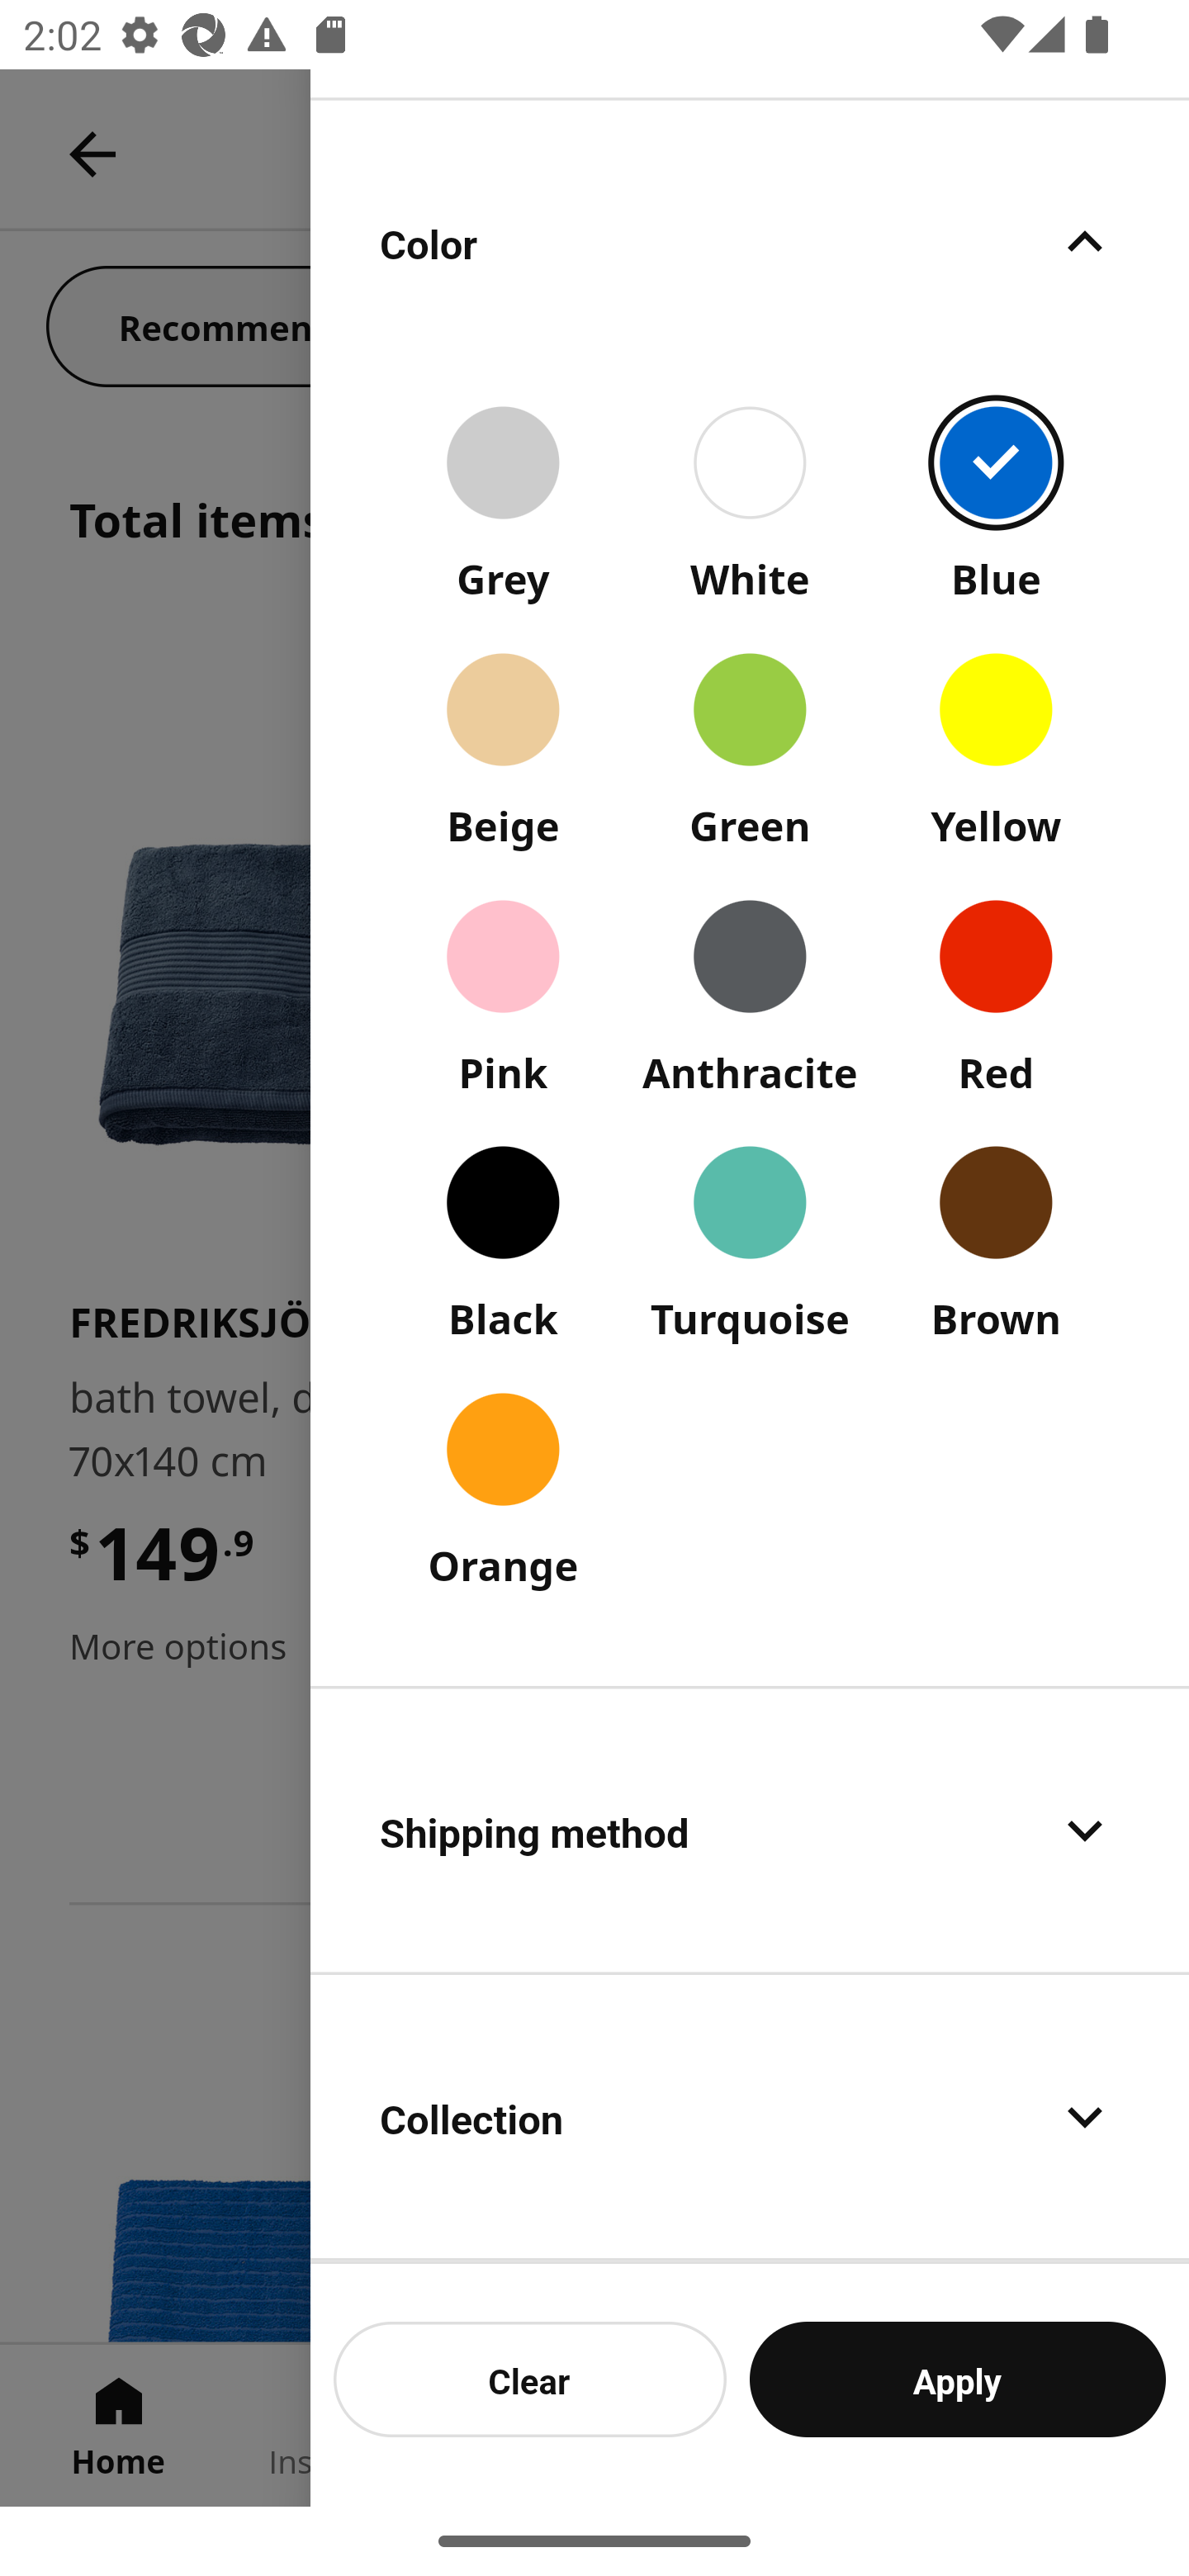 The width and height of the screenshot is (1189, 2576). I want to click on Collection, so click(750, 2117).